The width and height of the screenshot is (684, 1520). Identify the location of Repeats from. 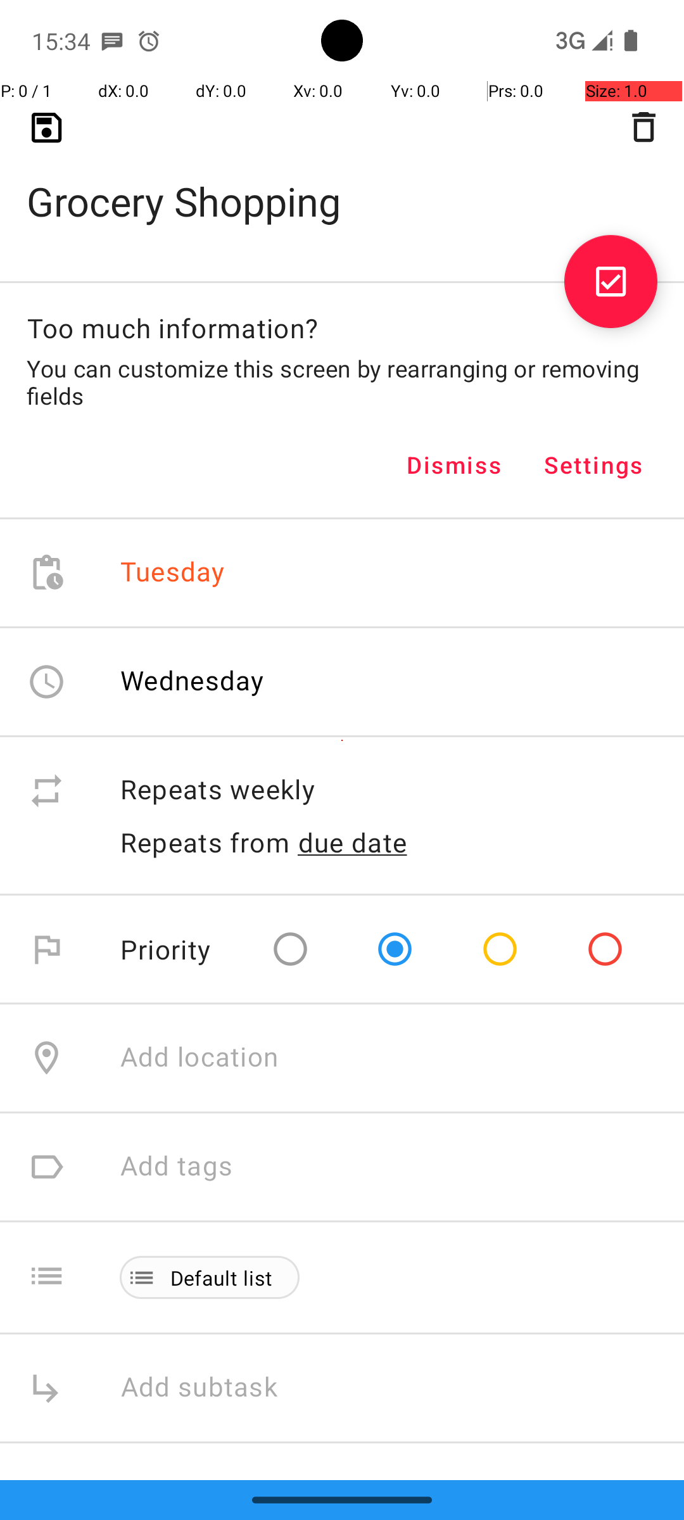
(205, 842).